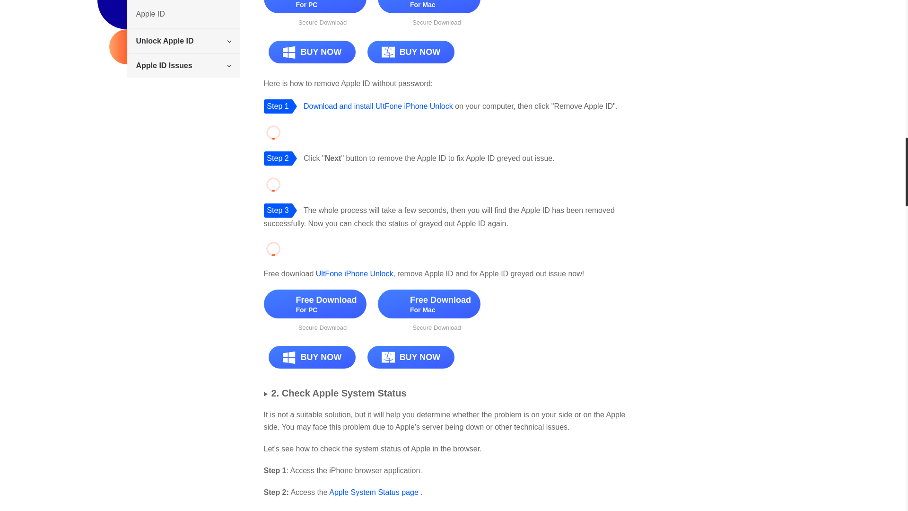 The height and width of the screenshot is (511, 908). I want to click on apple system status, so click(374, 492).